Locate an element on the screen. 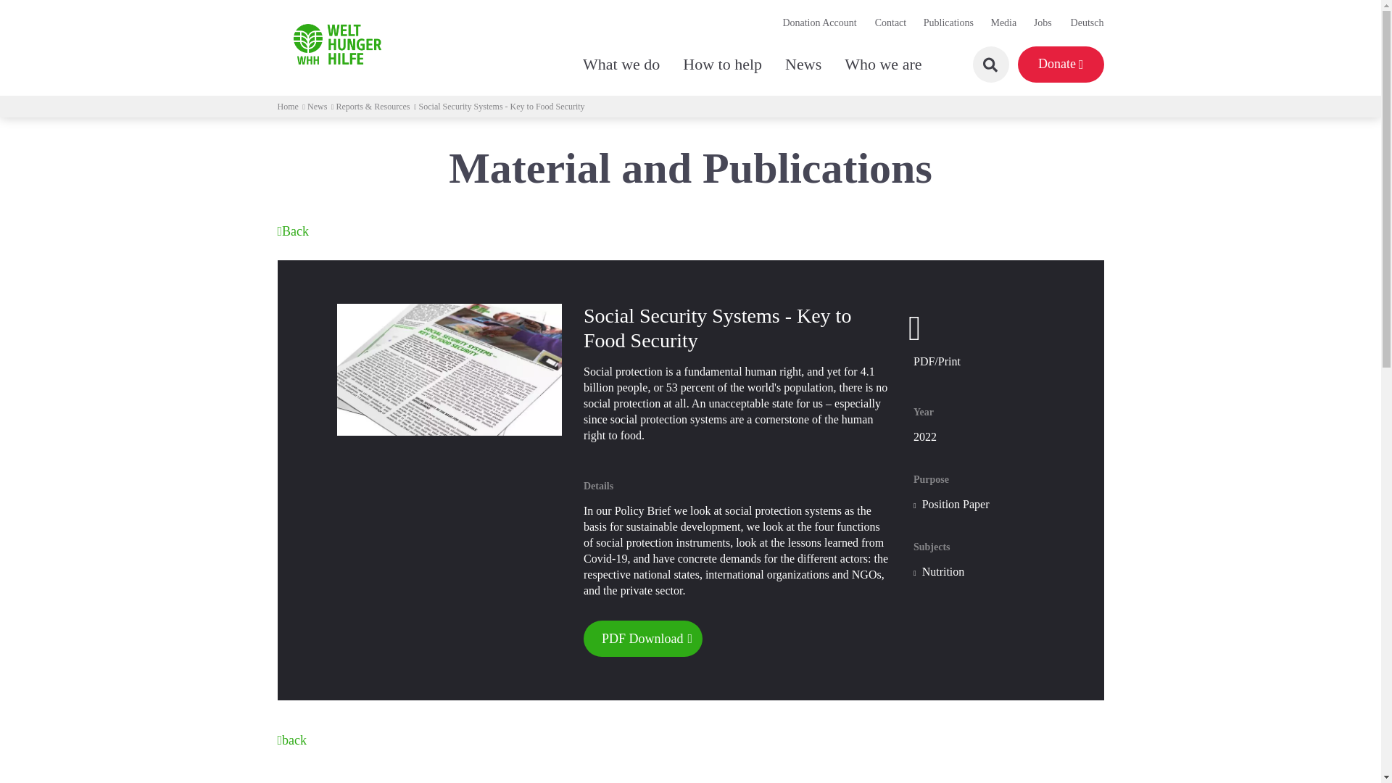 The height and width of the screenshot is (783, 1392). deutsch is located at coordinates (1077, 22).